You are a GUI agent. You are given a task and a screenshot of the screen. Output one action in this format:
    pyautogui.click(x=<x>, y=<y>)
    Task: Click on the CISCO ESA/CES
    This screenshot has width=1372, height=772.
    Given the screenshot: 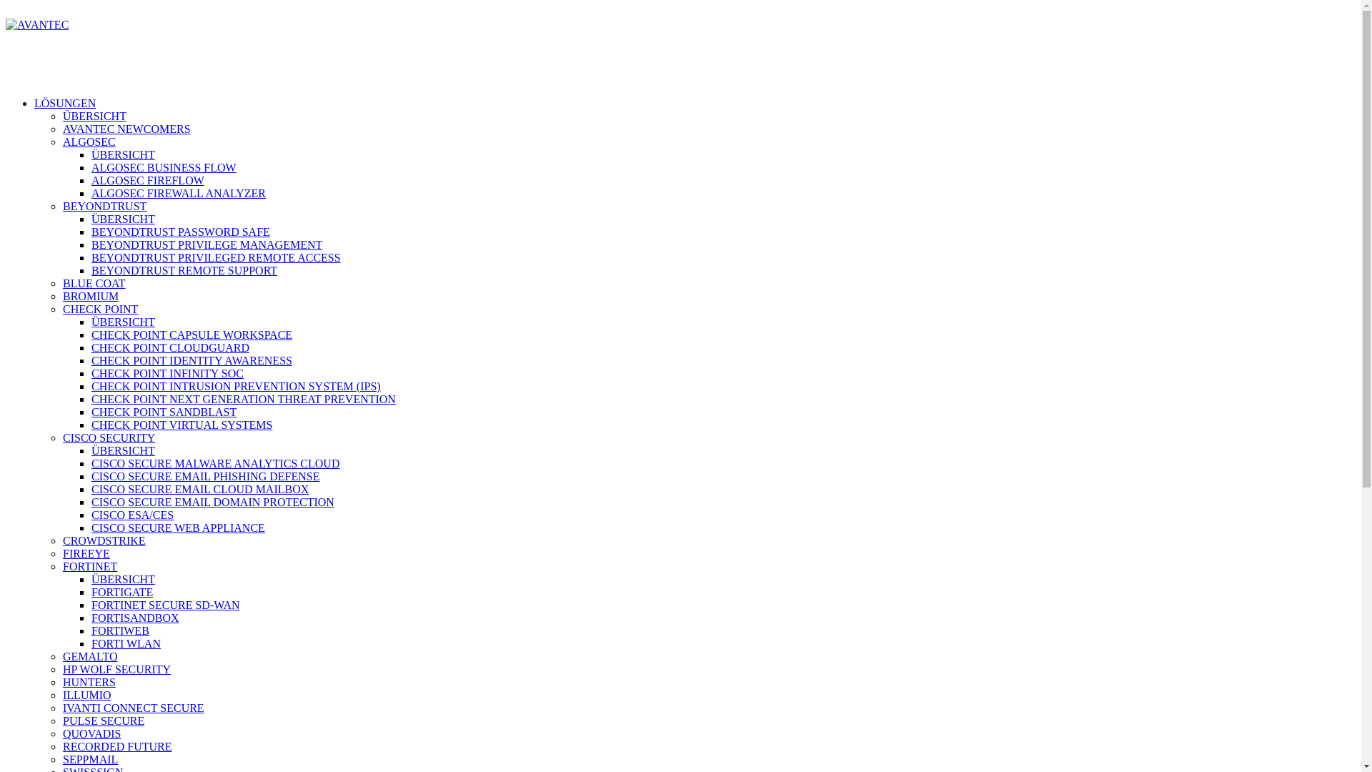 What is the action you would take?
    pyautogui.click(x=133, y=515)
    